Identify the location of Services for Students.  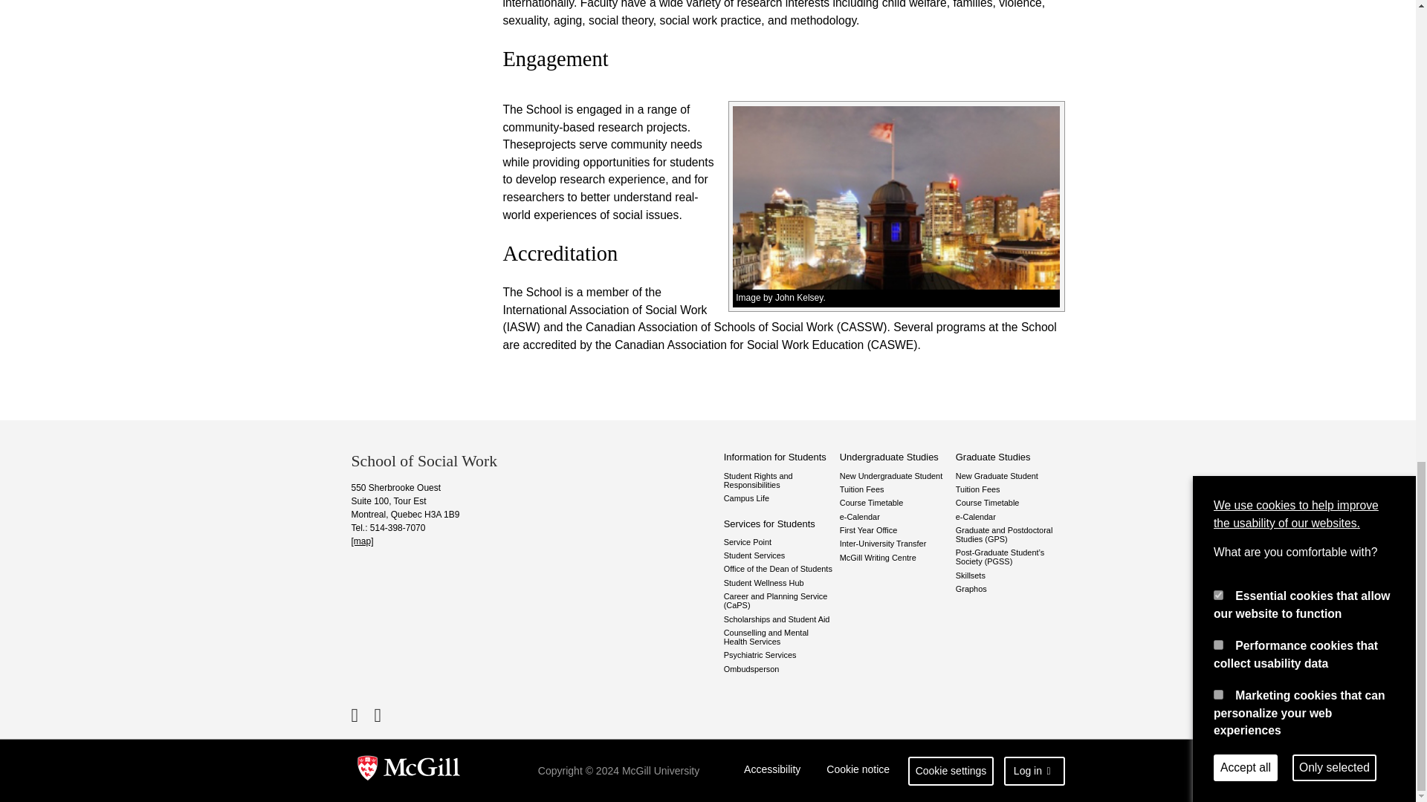
(778, 524).